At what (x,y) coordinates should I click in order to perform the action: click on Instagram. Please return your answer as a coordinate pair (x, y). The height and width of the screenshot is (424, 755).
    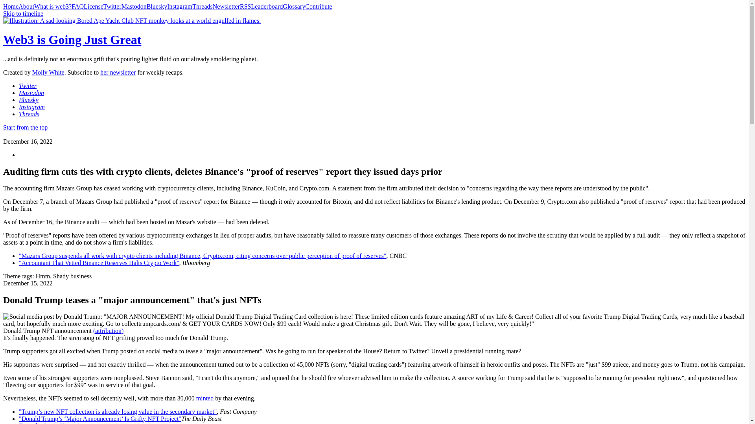
    Looking at the image, I should click on (31, 107).